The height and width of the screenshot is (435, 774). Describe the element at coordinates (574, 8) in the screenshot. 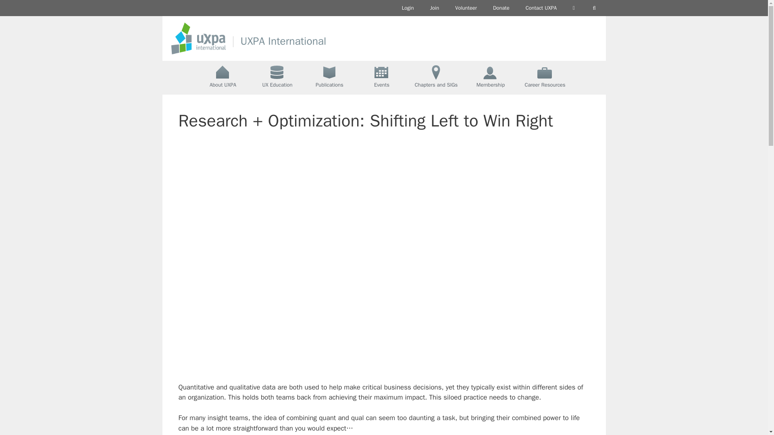

I see `View your shopping cart` at that location.